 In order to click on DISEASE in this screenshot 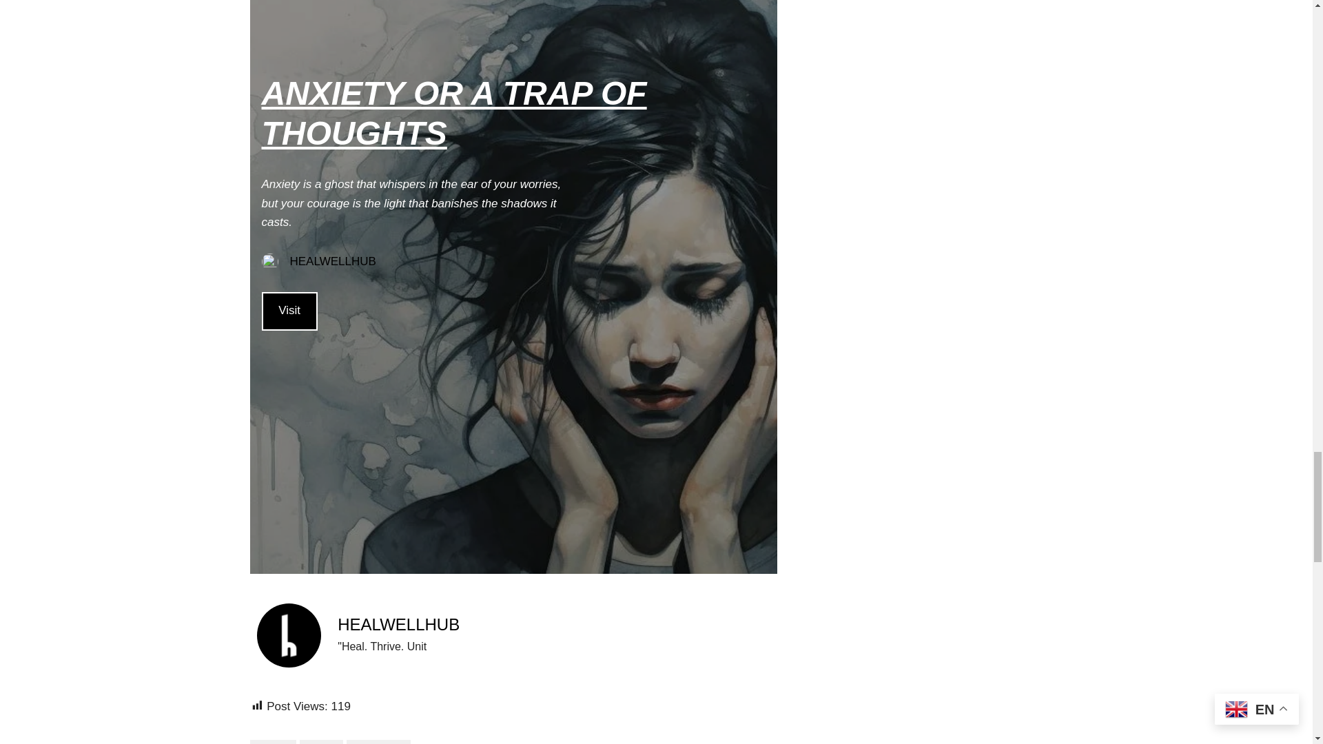, I will do `click(273, 741)`.